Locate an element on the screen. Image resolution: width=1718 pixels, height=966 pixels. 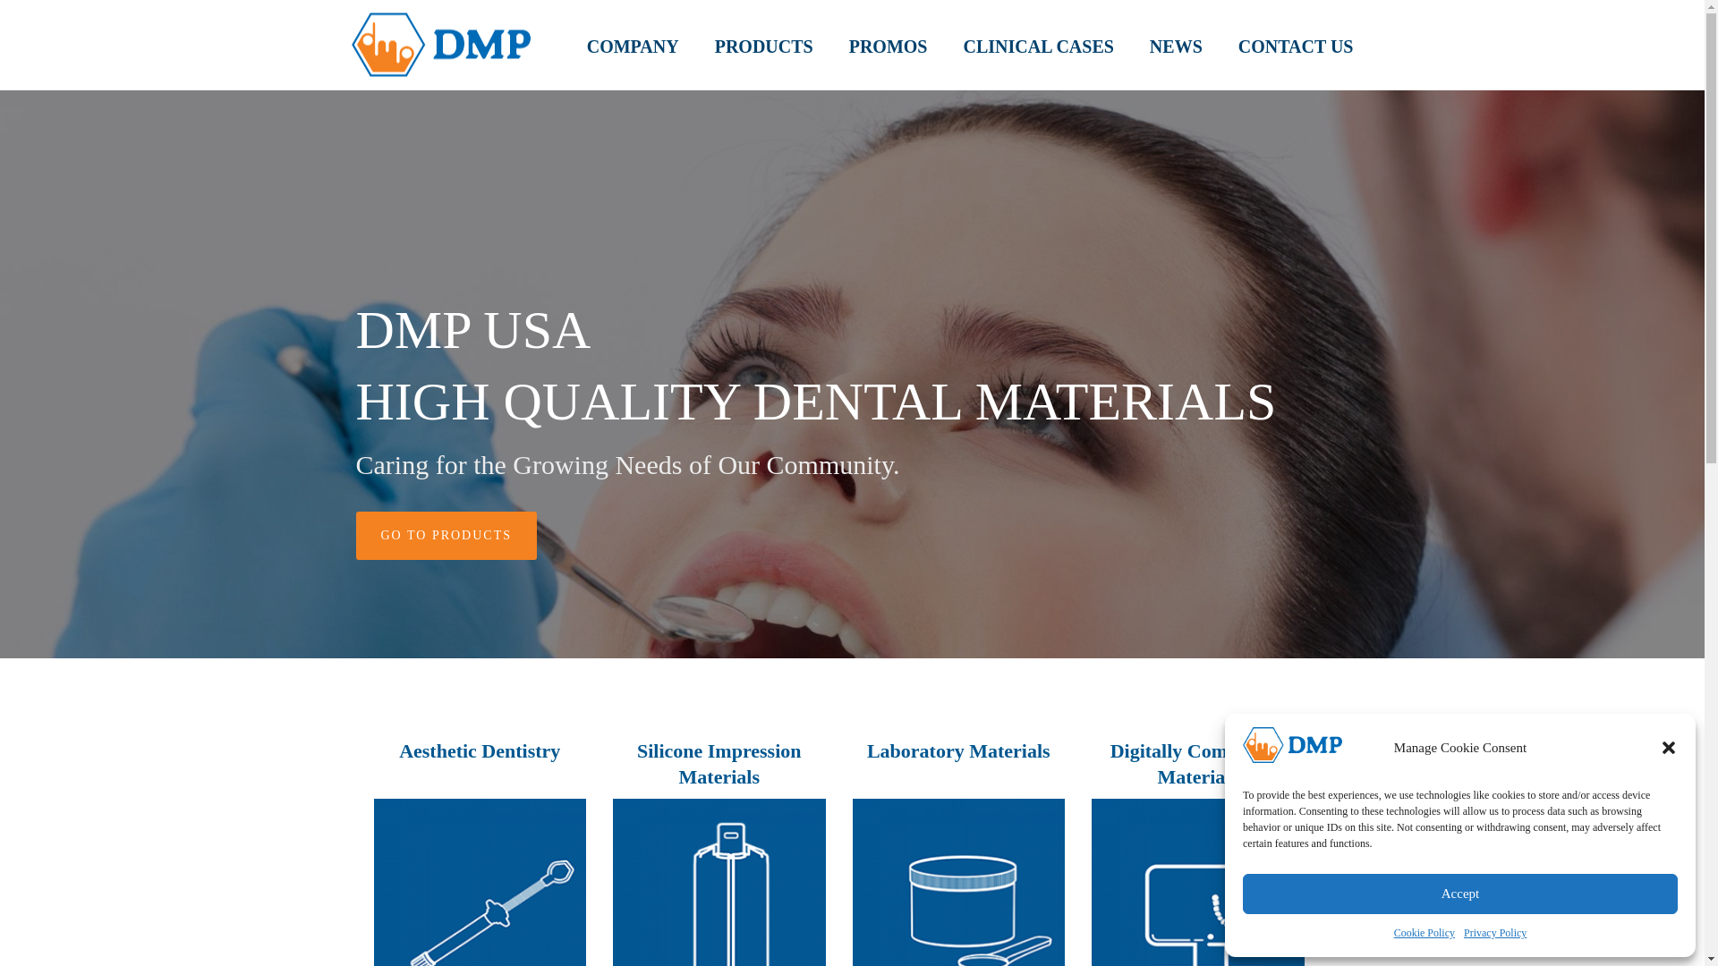
Privacy Policy is located at coordinates (1494, 934).